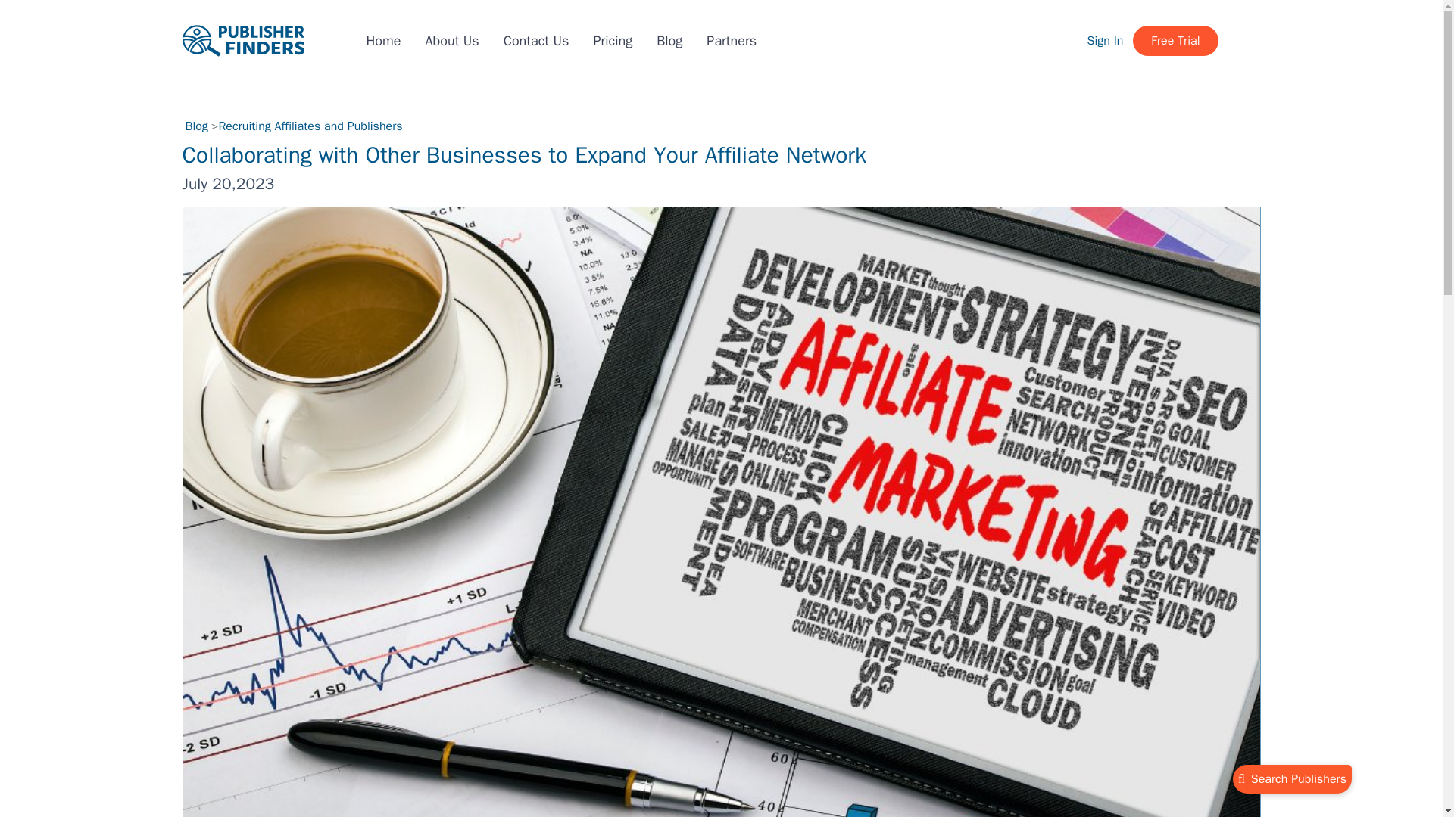  Describe the element at coordinates (1175, 41) in the screenshot. I see `Free Trial` at that location.